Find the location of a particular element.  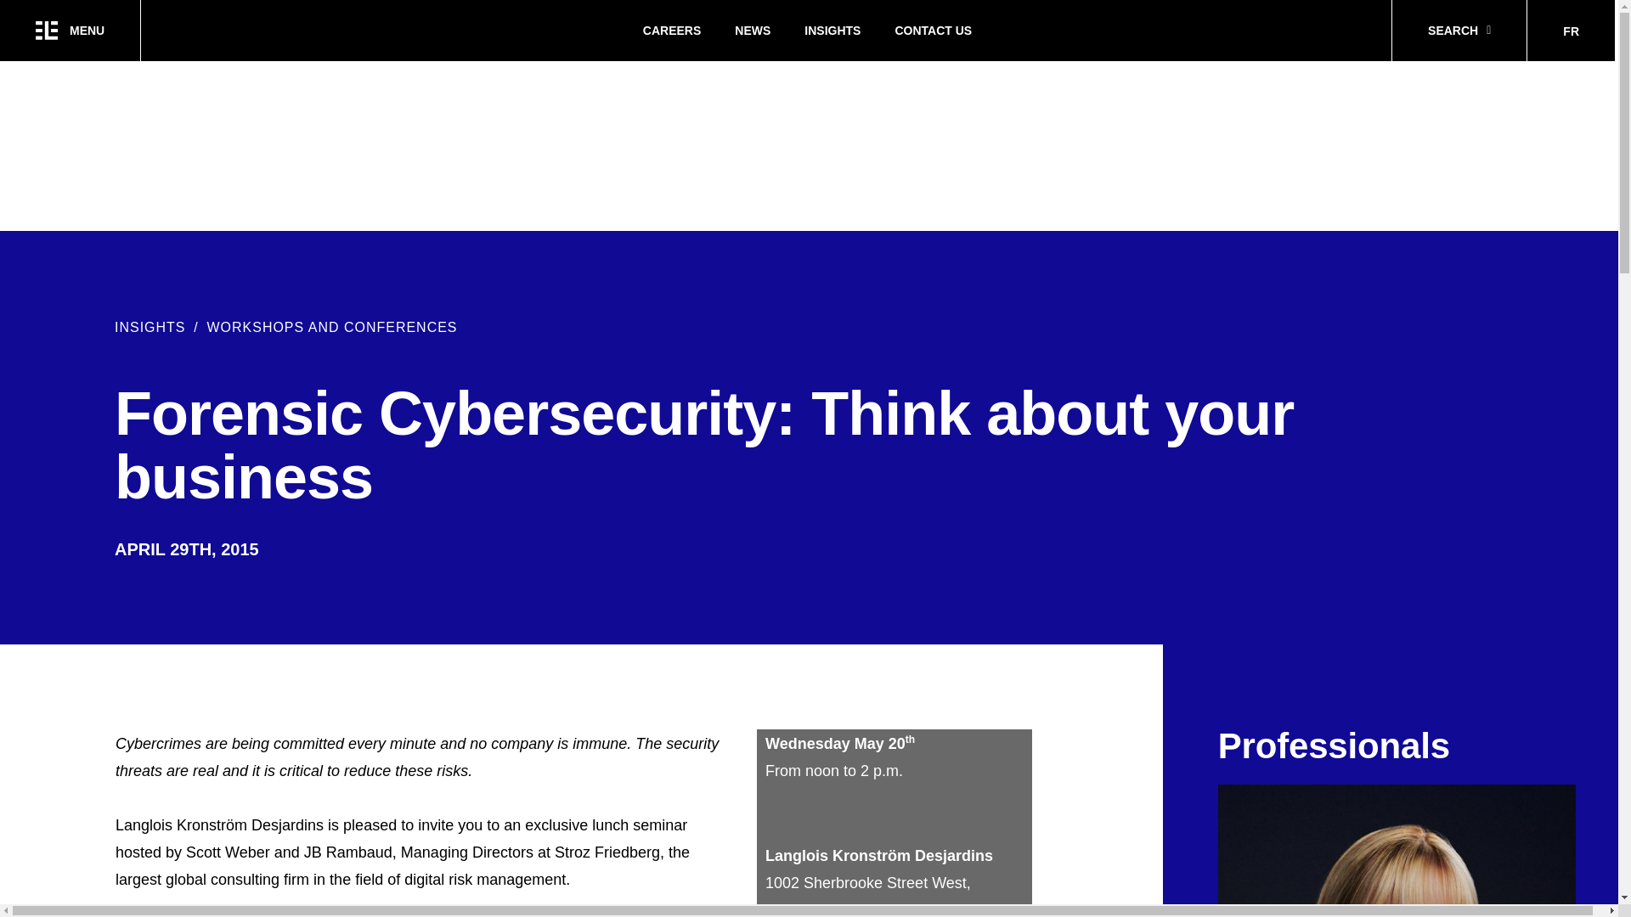

MENU is located at coordinates (70, 31).